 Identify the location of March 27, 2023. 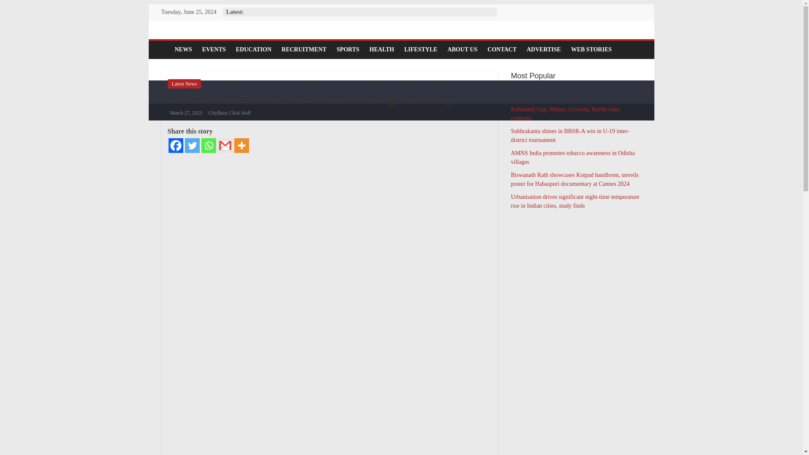
(185, 113).